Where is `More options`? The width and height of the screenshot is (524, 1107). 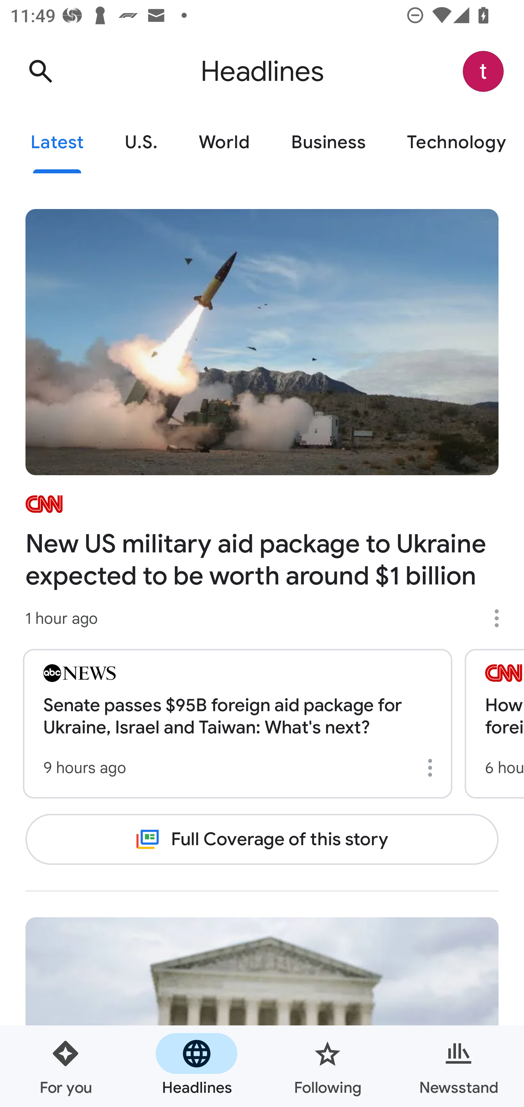
More options is located at coordinates (501, 618).